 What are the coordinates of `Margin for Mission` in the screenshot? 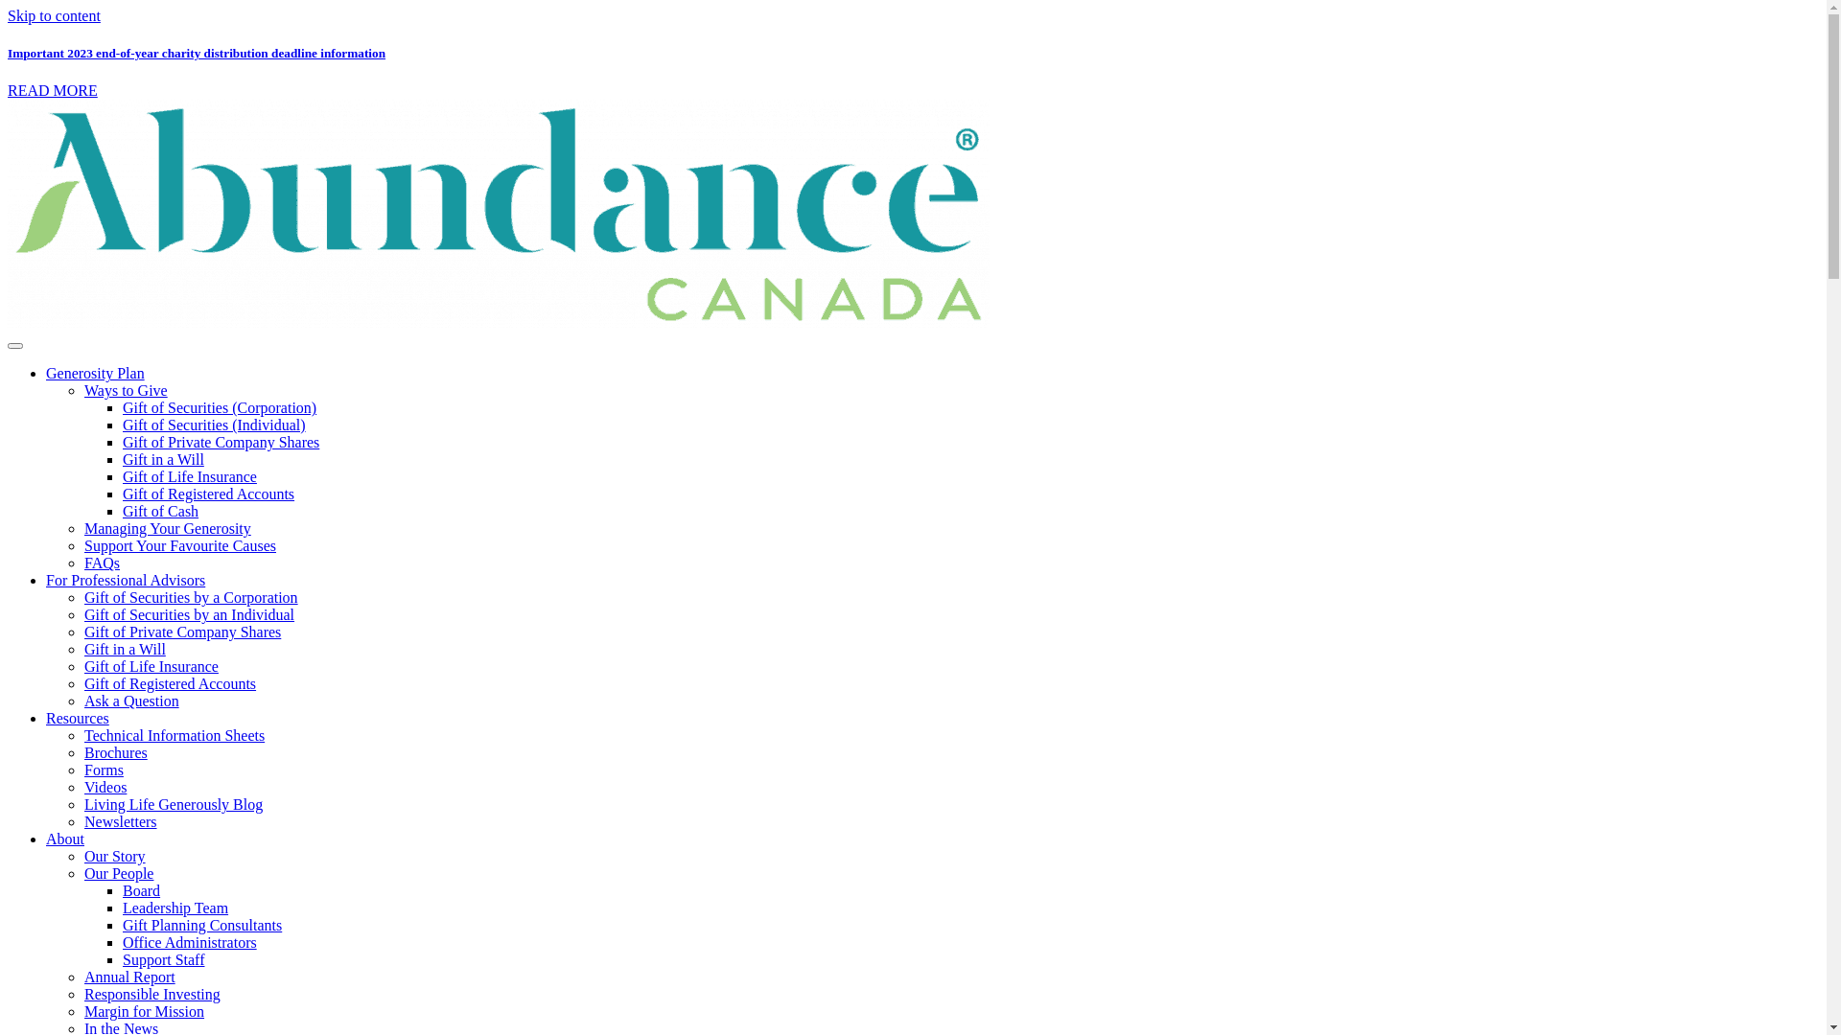 It's located at (144, 1012).